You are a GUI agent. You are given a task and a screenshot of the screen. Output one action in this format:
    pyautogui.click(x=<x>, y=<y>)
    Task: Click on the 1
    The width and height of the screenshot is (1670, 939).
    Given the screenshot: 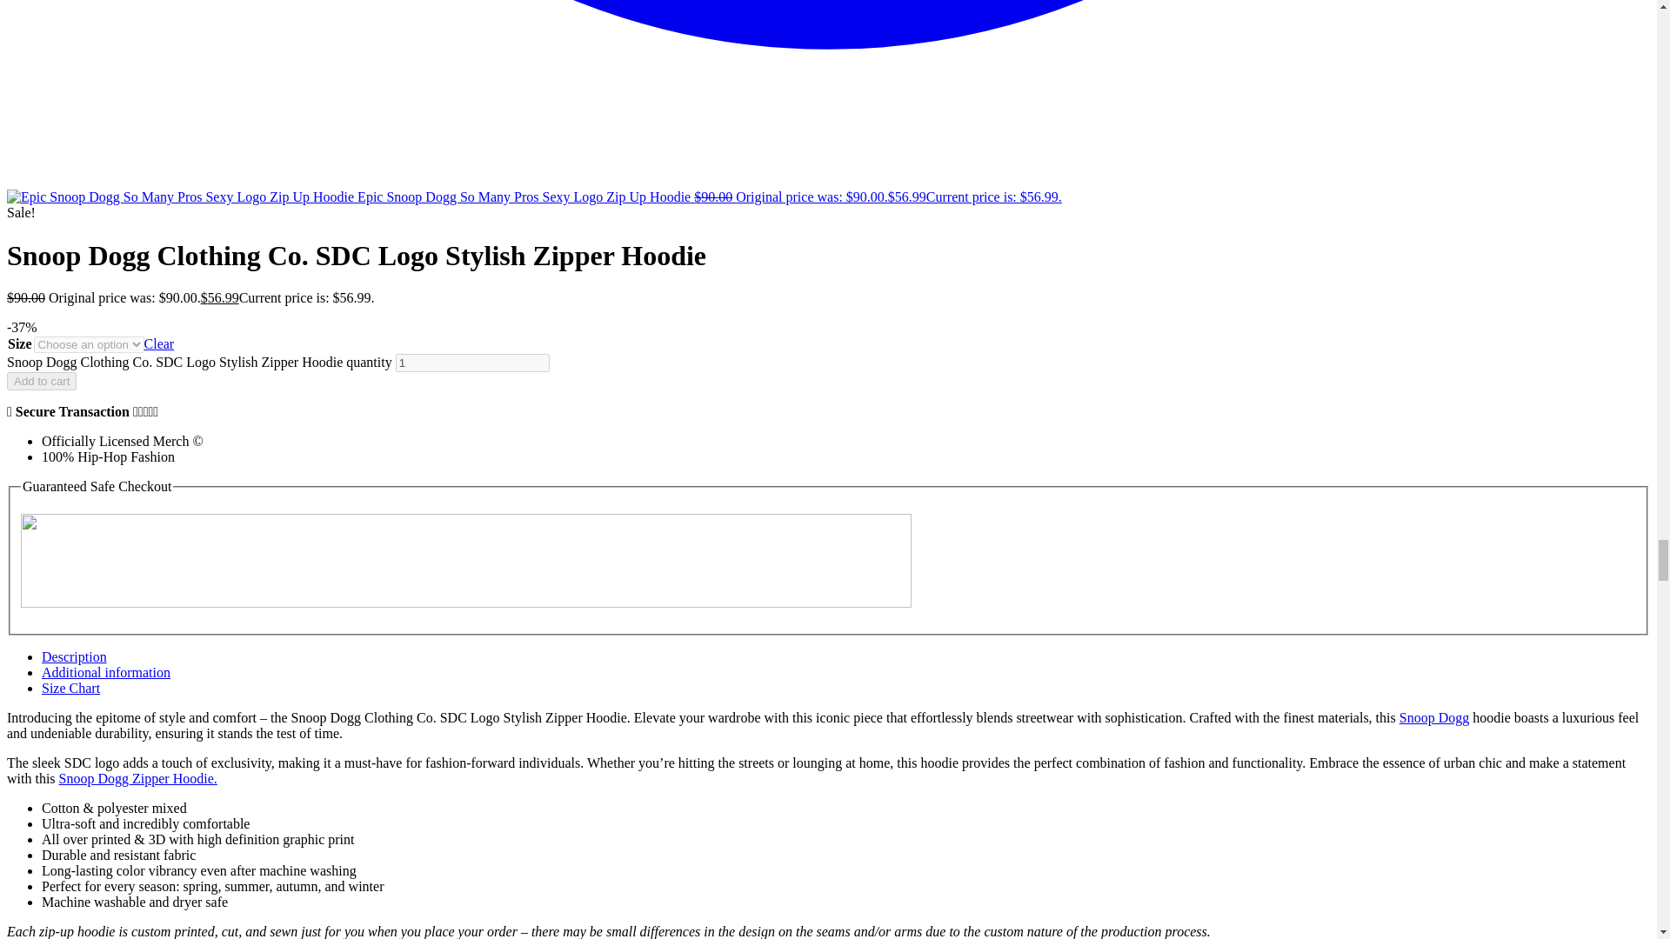 What is the action you would take?
    pyautogui.click(x=472, y=363)
    